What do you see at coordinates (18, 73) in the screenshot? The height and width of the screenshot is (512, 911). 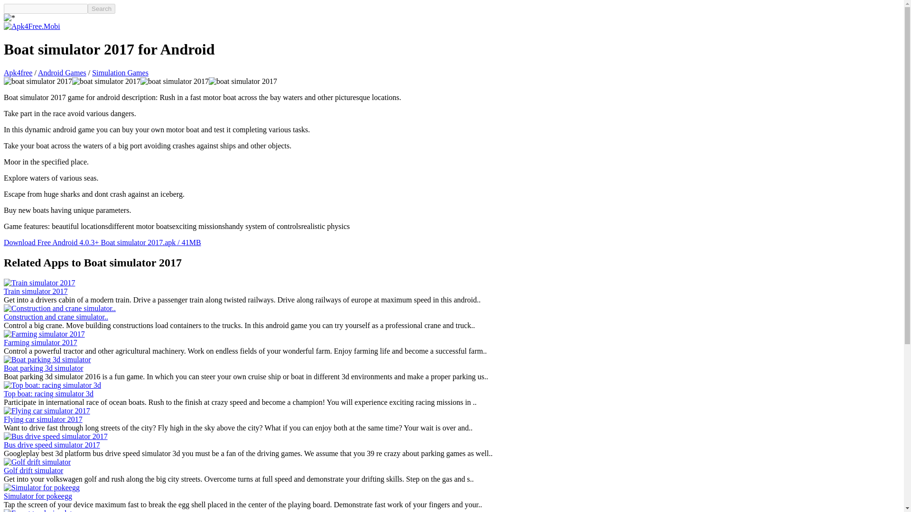 I see `Apk4free` at bounding box center [18, 73].